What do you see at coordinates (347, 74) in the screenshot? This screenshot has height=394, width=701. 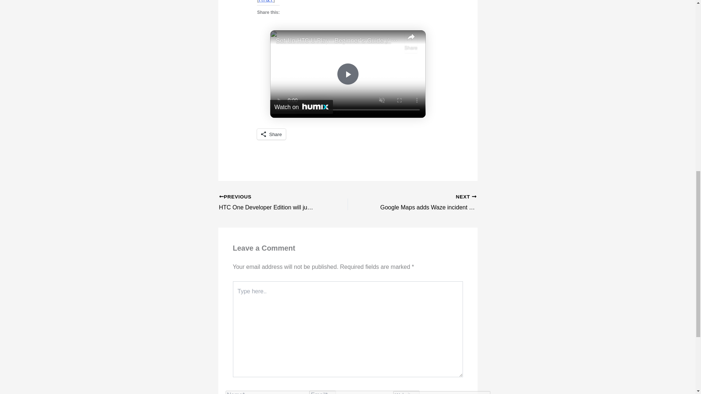 I see `Play Video` at bounding box center [347, 74].